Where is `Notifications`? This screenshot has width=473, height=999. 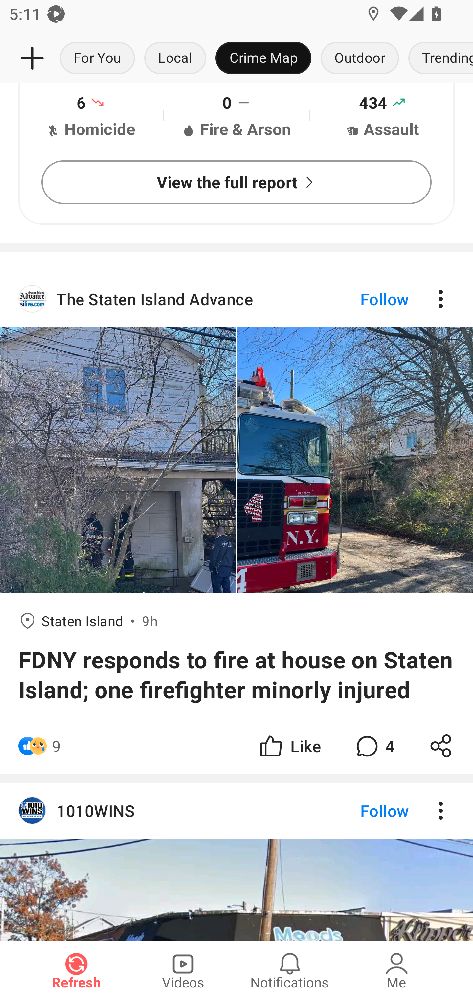 Notifications is located at coordinates (290, 970).